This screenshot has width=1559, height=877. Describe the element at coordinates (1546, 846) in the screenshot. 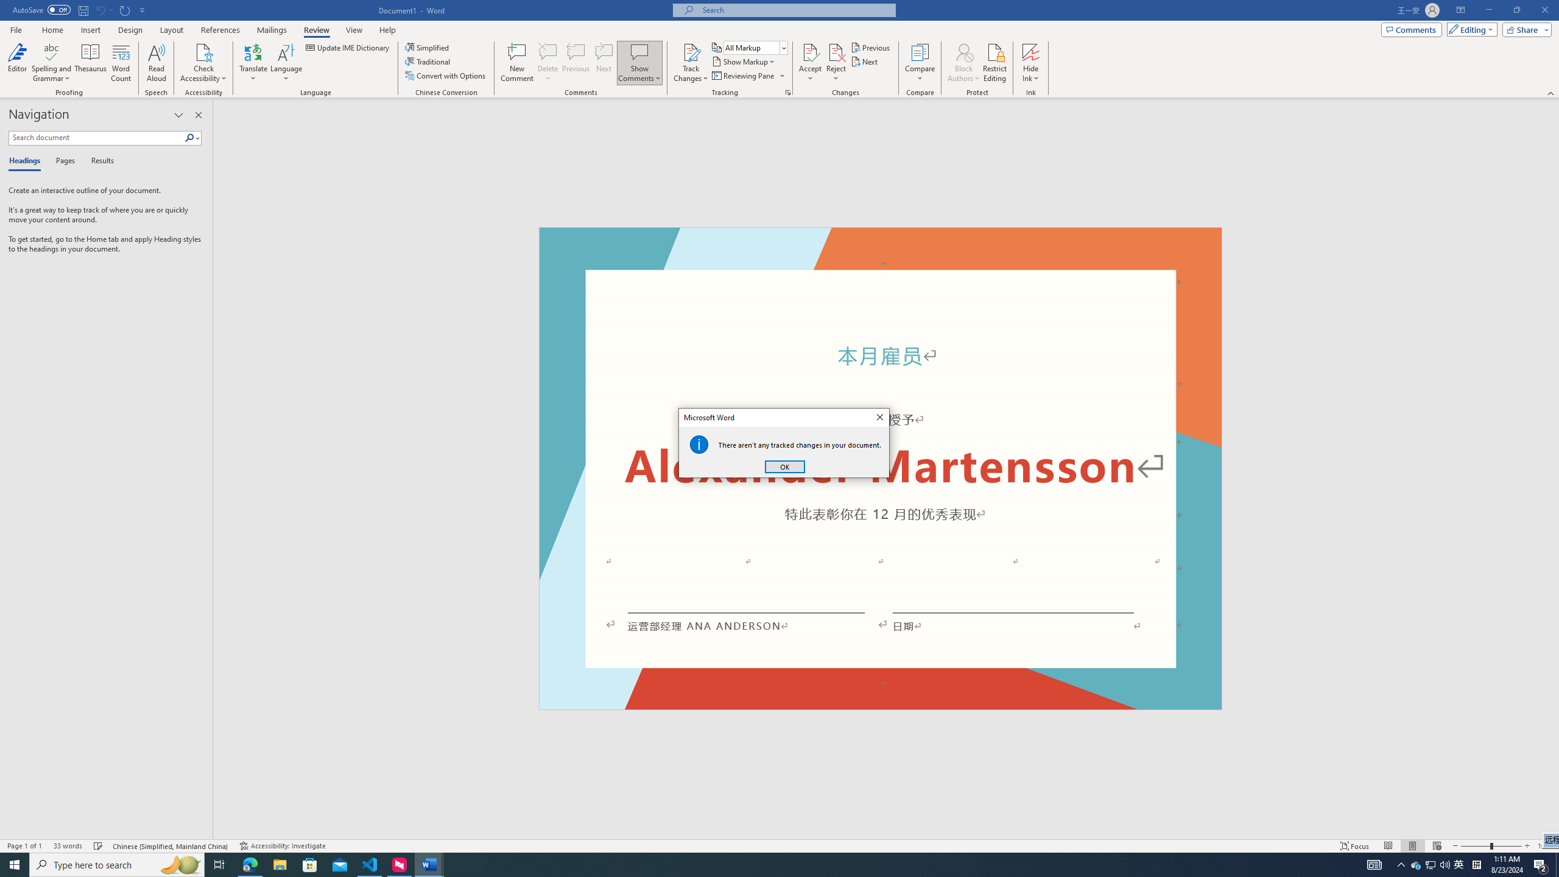

I see `Zoom 100%` at that location.